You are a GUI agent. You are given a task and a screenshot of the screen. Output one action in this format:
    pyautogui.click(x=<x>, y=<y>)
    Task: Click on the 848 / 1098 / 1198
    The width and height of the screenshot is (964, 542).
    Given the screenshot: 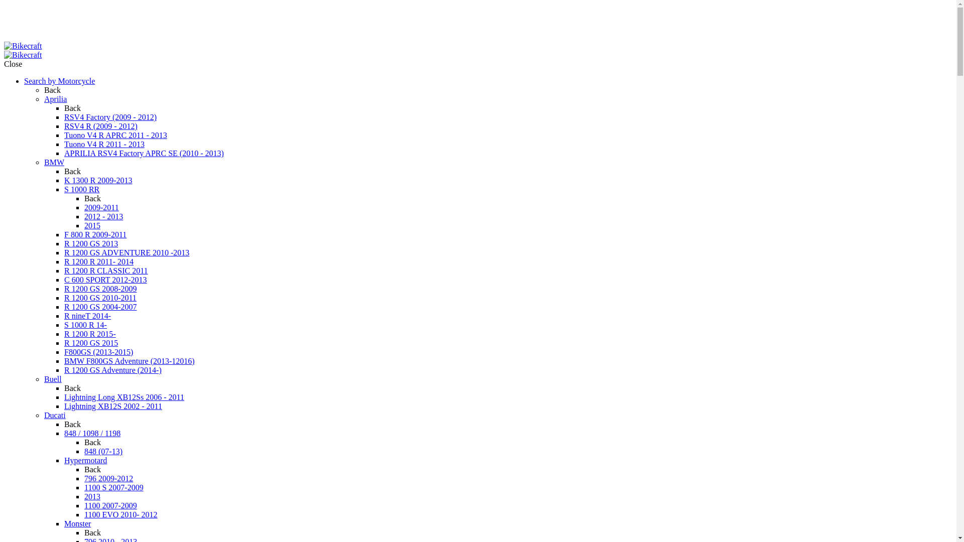 What is the action you would take?
    pyautogui.click(x=92, y=434)
    